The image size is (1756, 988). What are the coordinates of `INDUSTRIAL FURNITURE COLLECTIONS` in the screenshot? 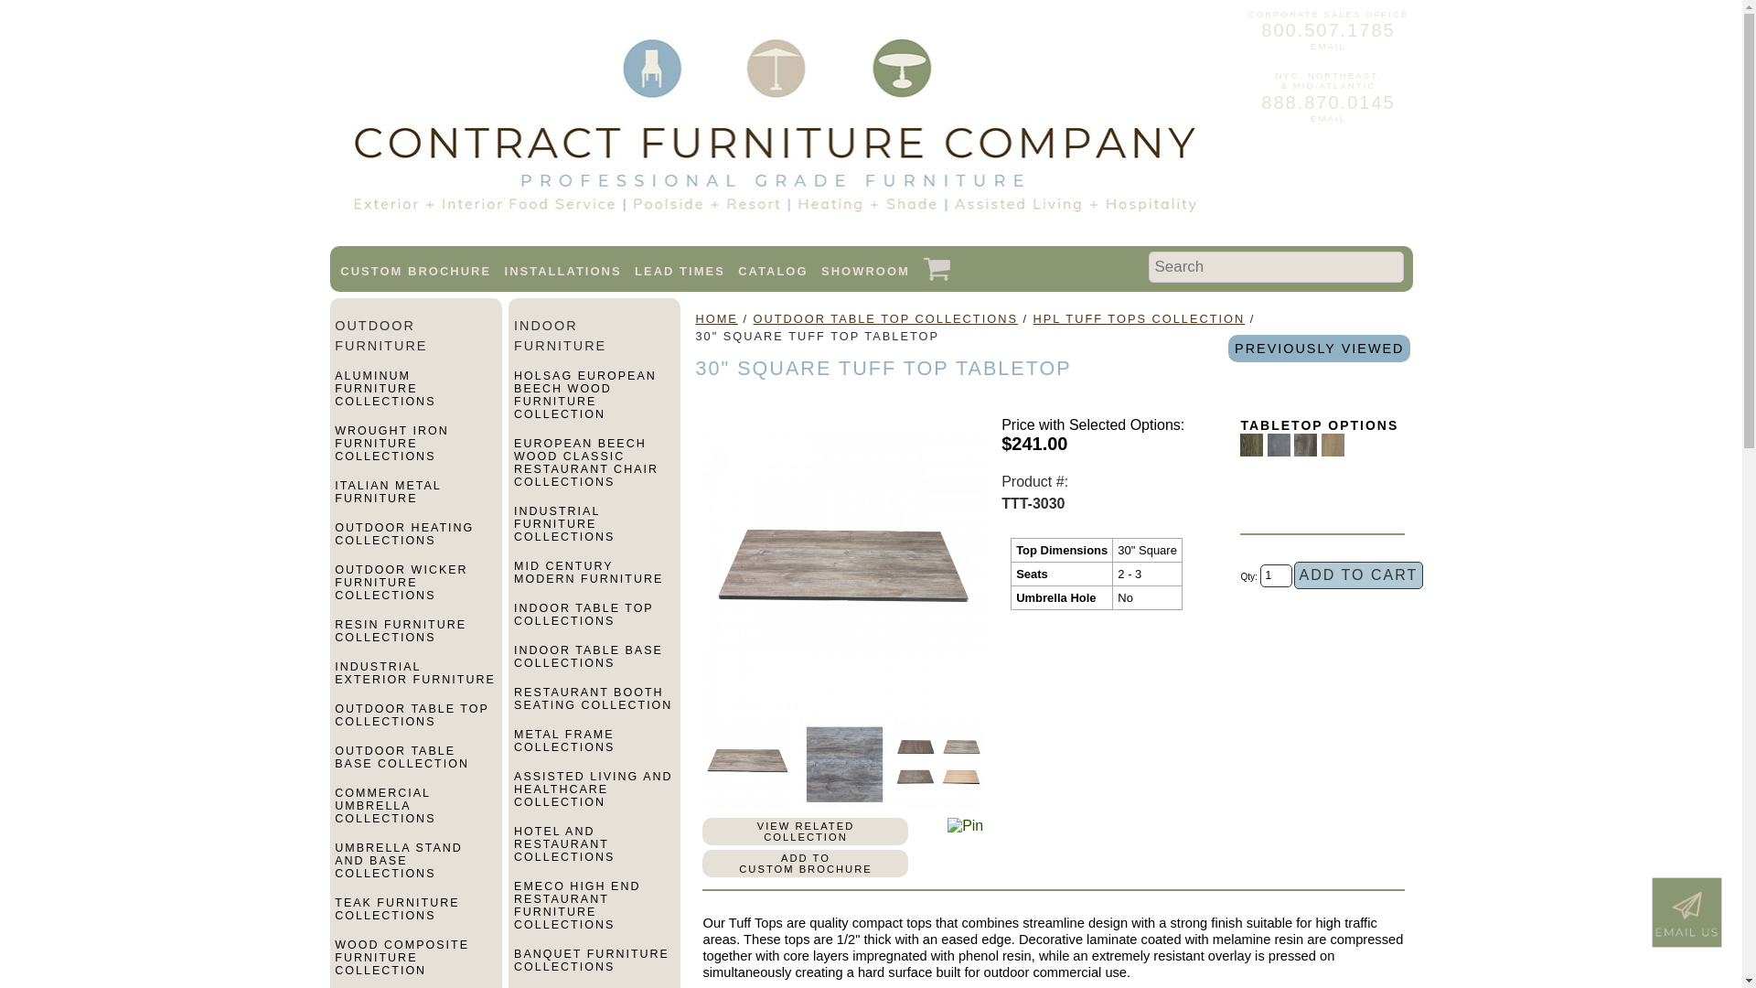 It's located at (594, 532).